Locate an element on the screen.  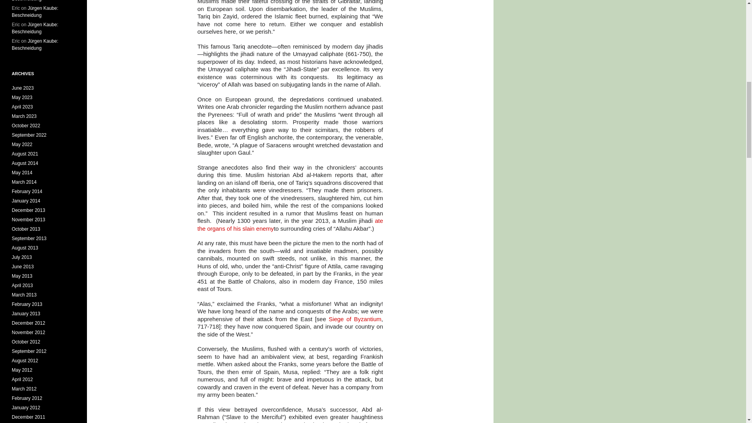
August 2014 is located at coordinates (25, 163).